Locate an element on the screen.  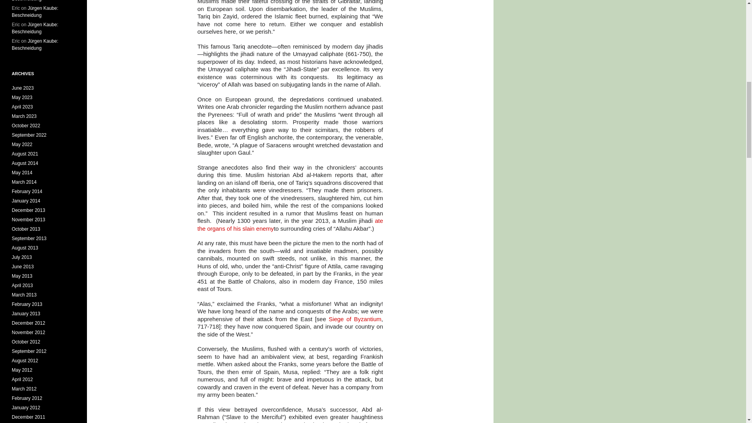
August 2014 is located at coordinates (25, 163).